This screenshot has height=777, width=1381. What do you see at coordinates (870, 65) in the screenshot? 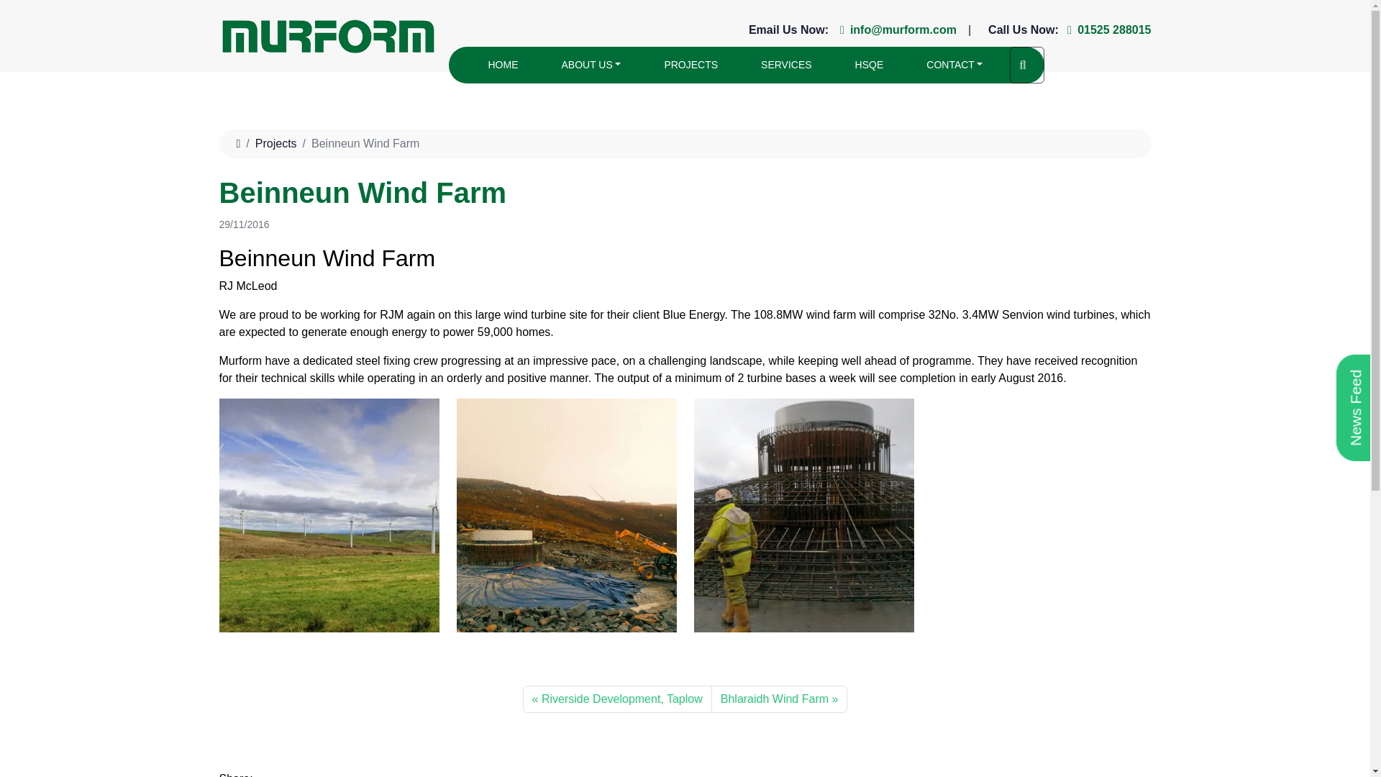
I see `HSQE` at bounding box center [870, 65].